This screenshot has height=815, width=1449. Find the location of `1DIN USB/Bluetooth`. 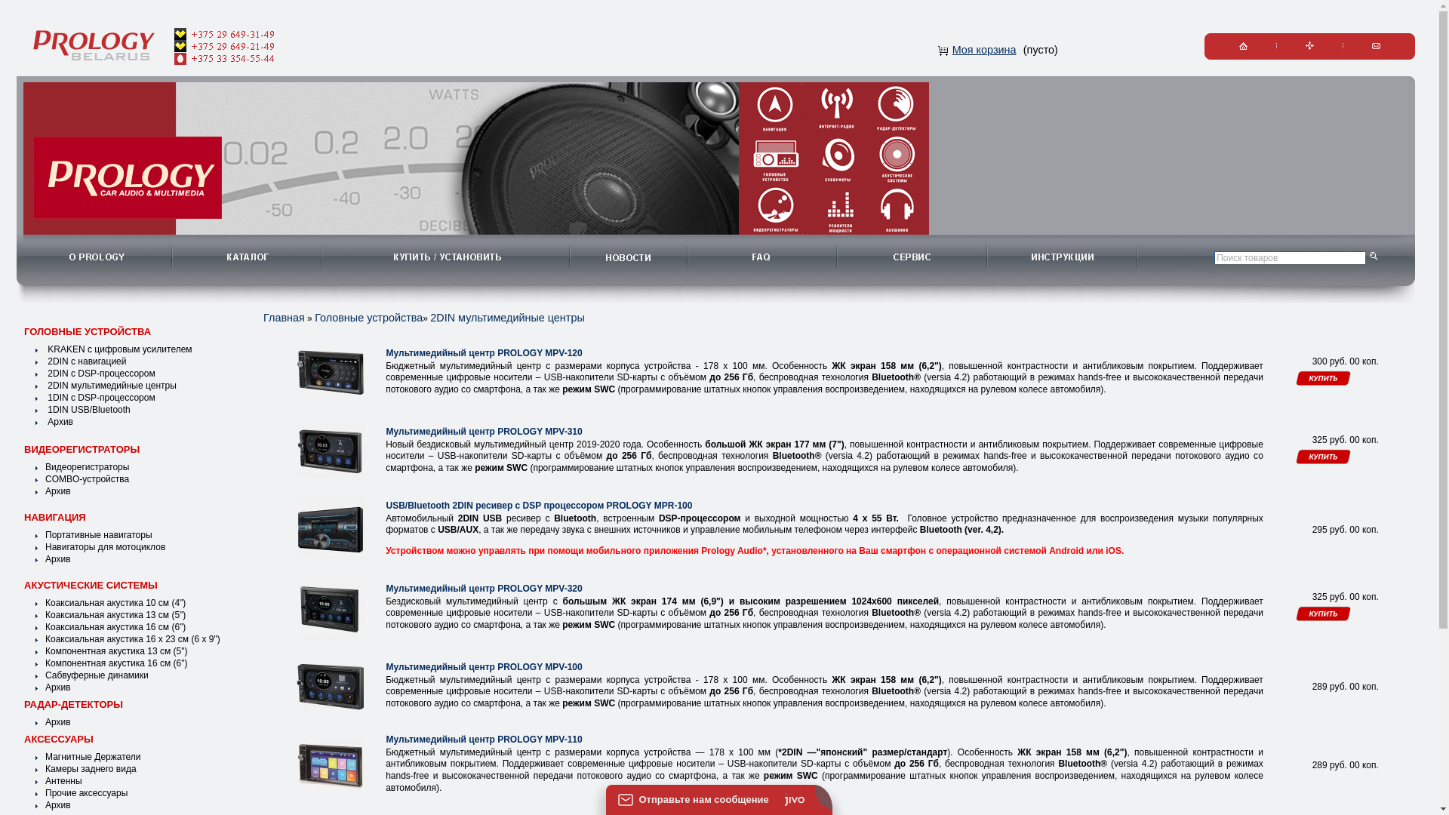

1DIN USB/Bluetooth is located at coordinates (88, 410).